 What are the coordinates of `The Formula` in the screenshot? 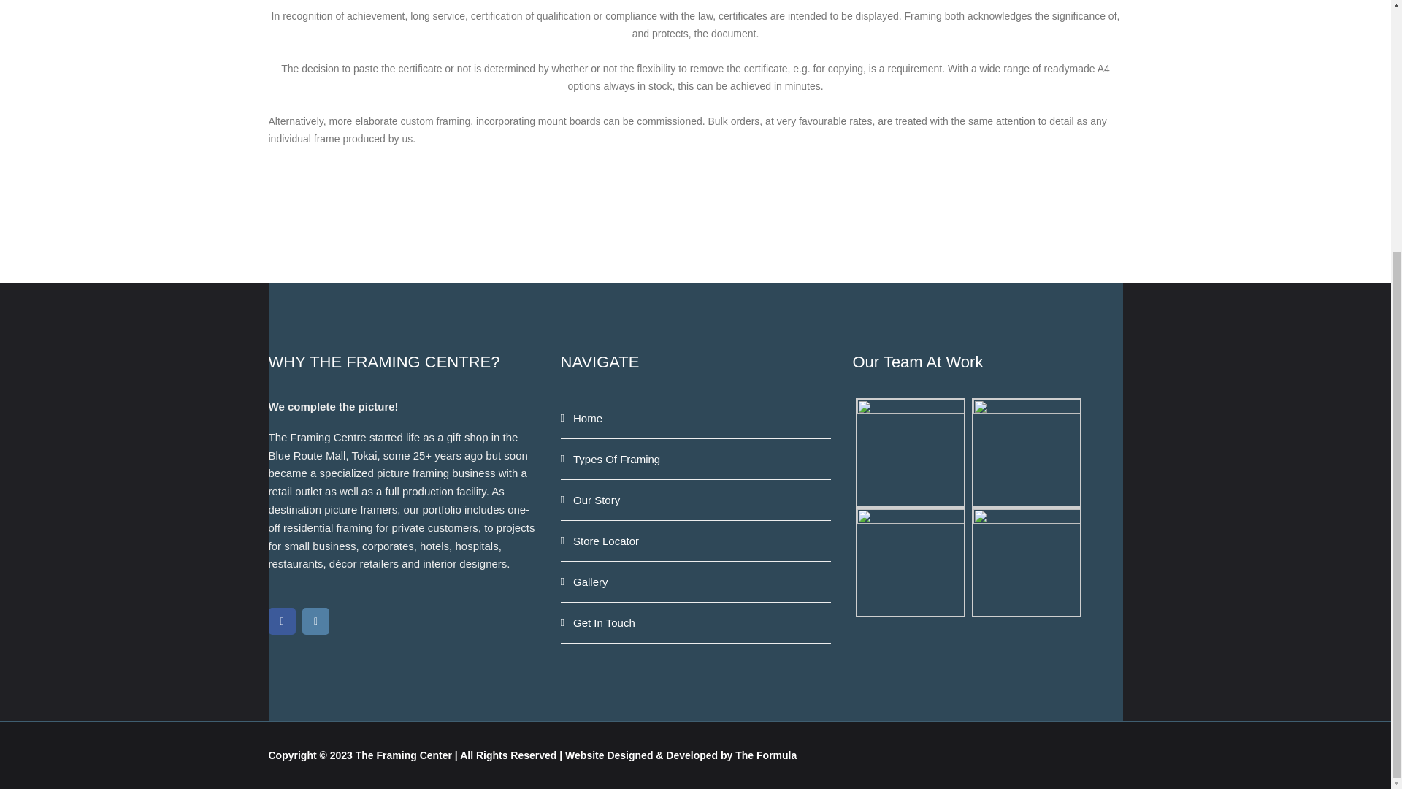 It's located at (765, 755).